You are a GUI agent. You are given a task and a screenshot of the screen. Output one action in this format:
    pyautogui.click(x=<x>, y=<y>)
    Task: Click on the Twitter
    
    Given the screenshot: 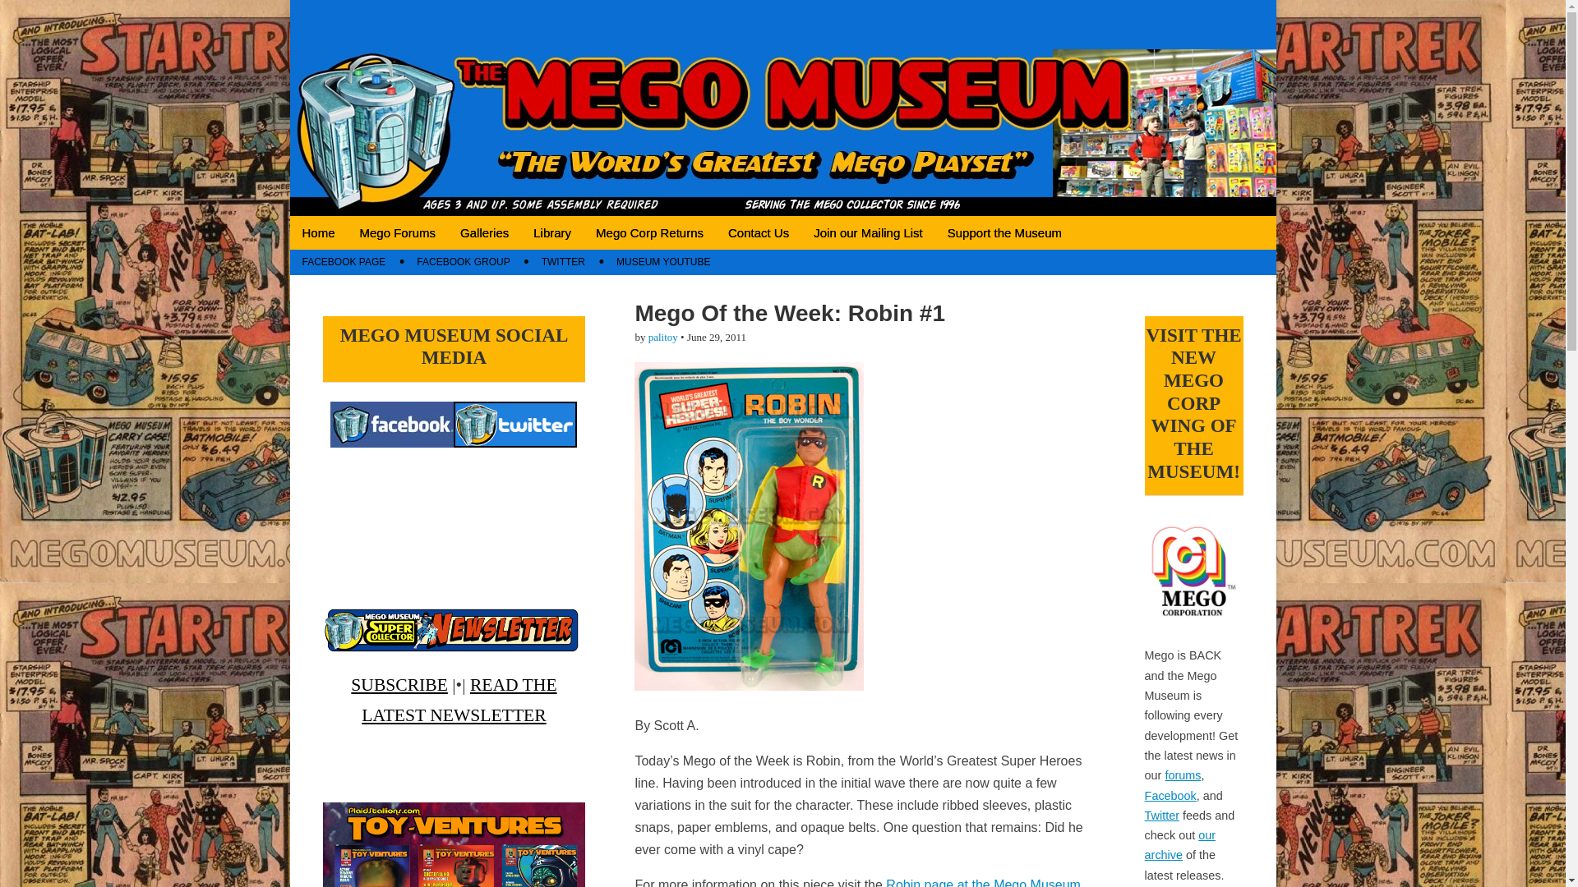 What is the action you would take?
    pyautogui.click(x=1162, y=815)
    